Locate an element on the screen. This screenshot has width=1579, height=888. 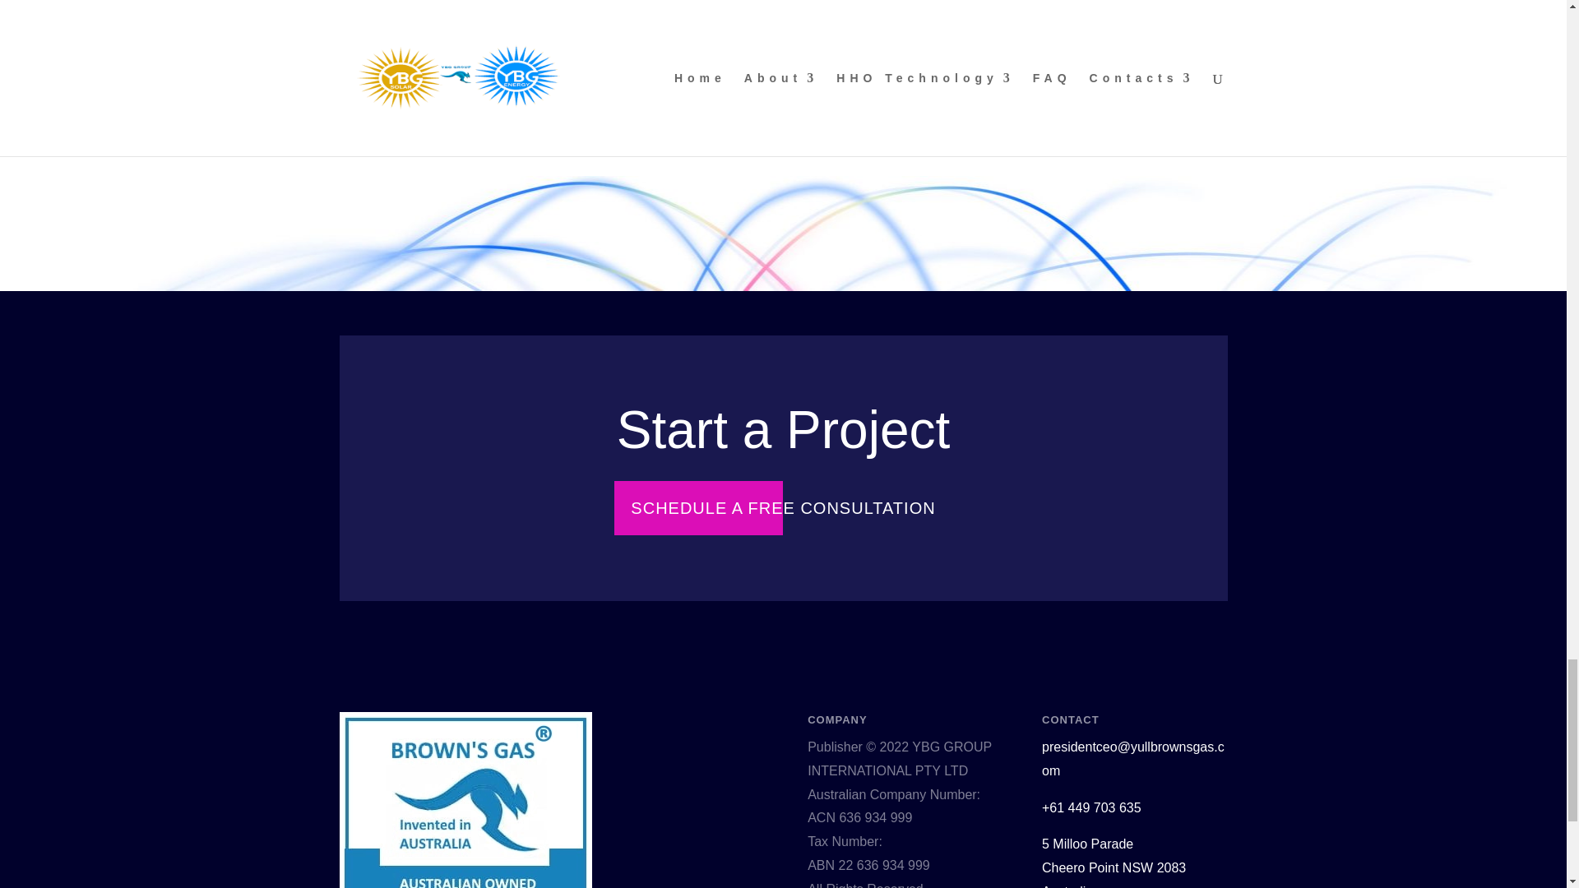
ybg-logo-large is located at coordinates (465, 800).